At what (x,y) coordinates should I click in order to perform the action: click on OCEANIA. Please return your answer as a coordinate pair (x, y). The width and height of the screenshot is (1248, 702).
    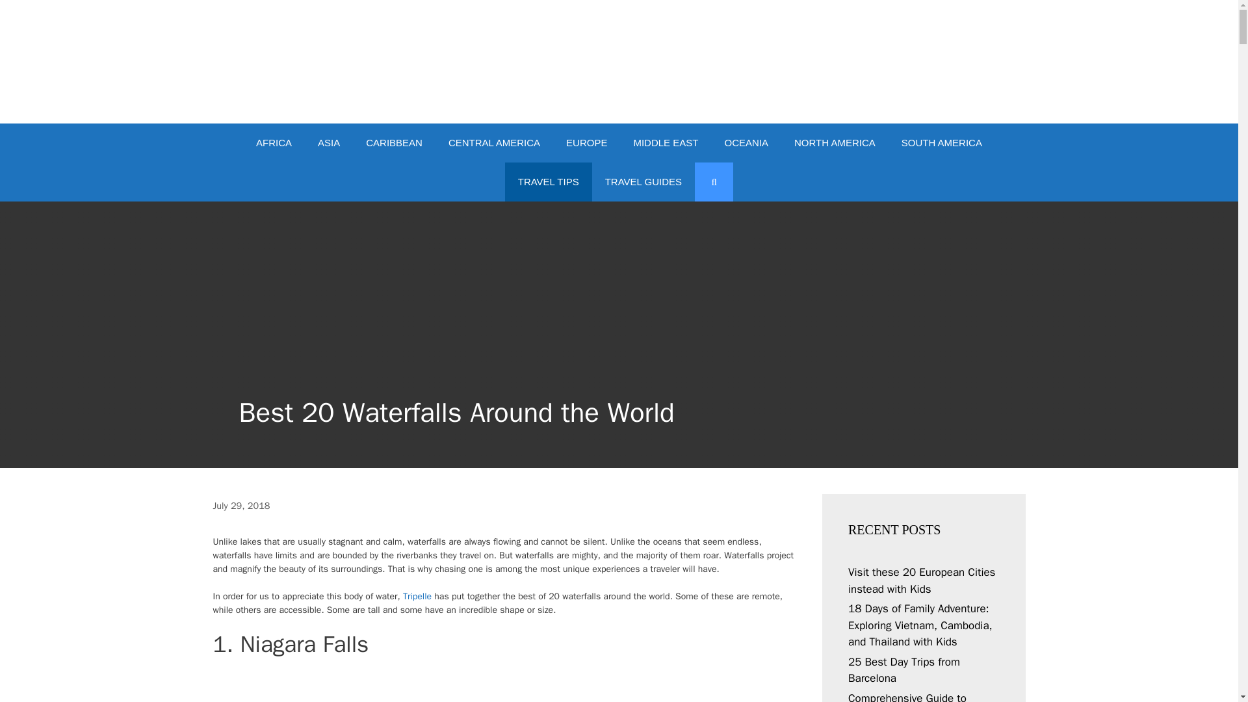
    Looking at the image, I should click on (746, 143).